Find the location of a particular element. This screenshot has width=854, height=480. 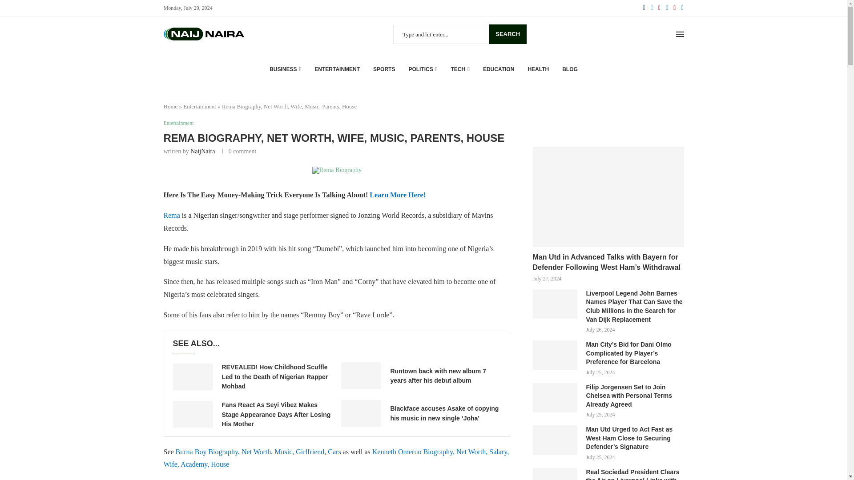

Rema Biography, Net Worth, Wife, Music, Parents-min is located at coordinates (337, 170).